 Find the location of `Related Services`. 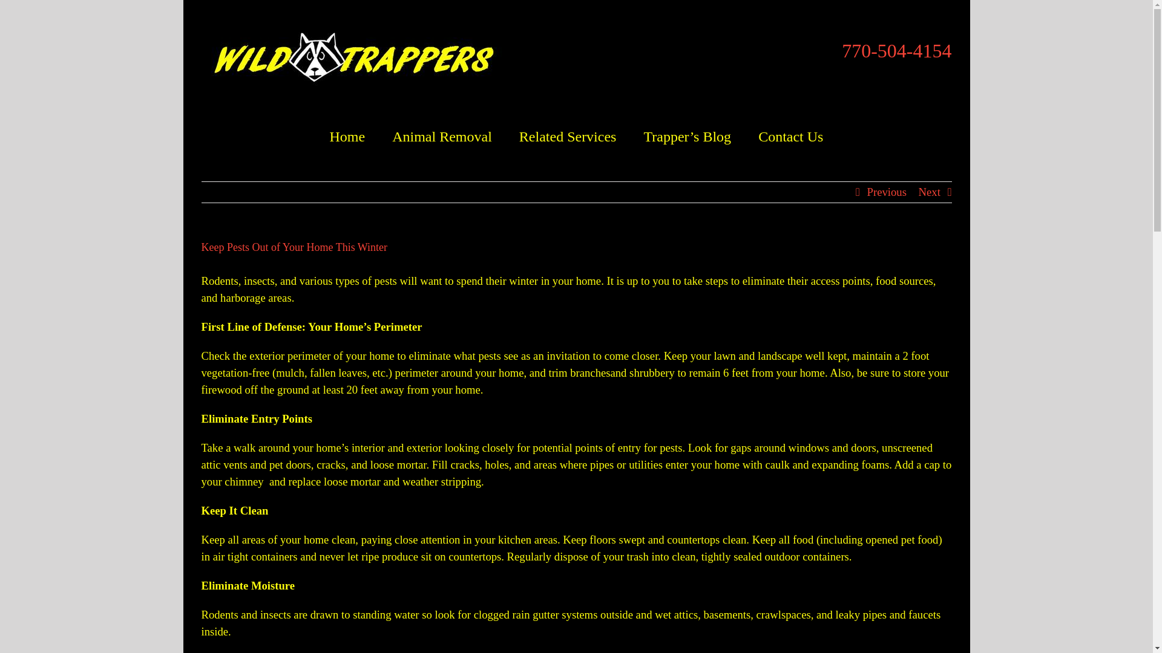

Related Services is located at coordinates (568, 135).